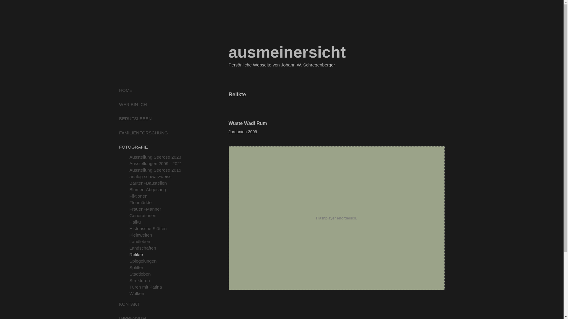 This screenshot has width=568, height=319. I want to click on BERUFSLEBEN, so click(135, 119).